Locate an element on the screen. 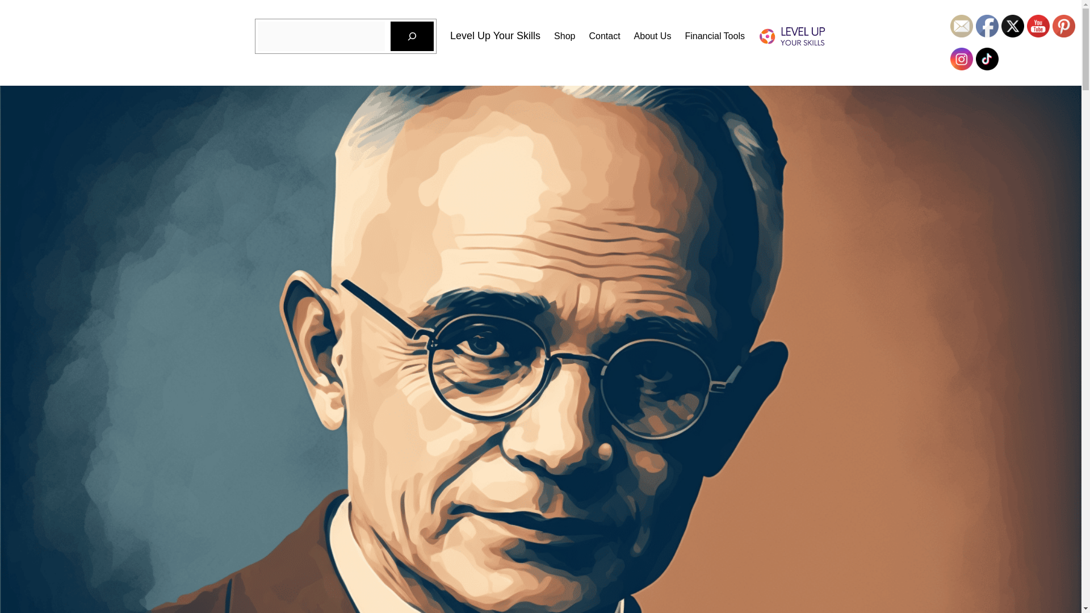 Image resolution: width=1090 pixels, height=613 pixels. Tiktok is located at coordinates (987, 59).